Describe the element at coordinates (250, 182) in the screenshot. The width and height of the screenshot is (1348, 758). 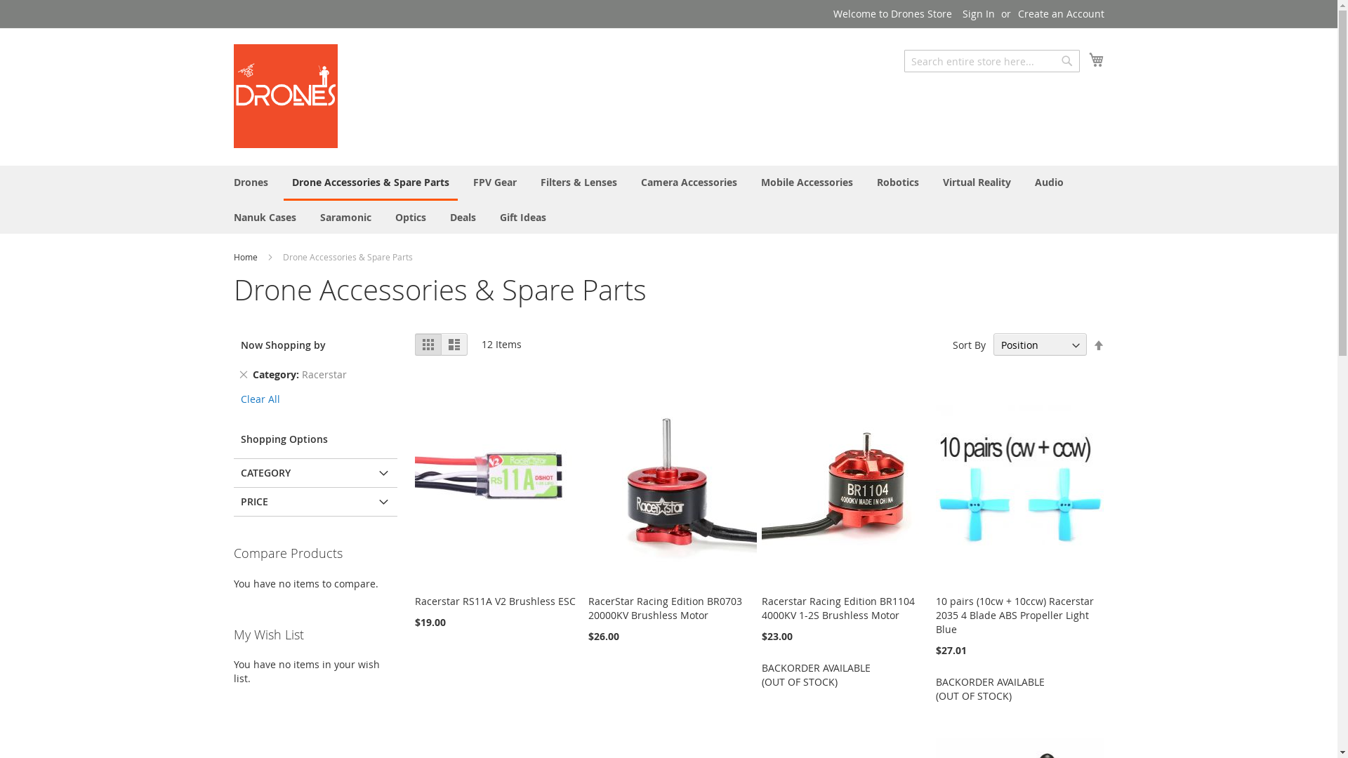
I see `Drones` at that location.